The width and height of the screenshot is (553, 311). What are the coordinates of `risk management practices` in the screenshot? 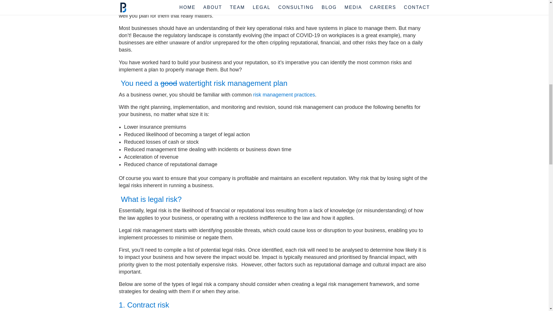 It's located at (284, 94).